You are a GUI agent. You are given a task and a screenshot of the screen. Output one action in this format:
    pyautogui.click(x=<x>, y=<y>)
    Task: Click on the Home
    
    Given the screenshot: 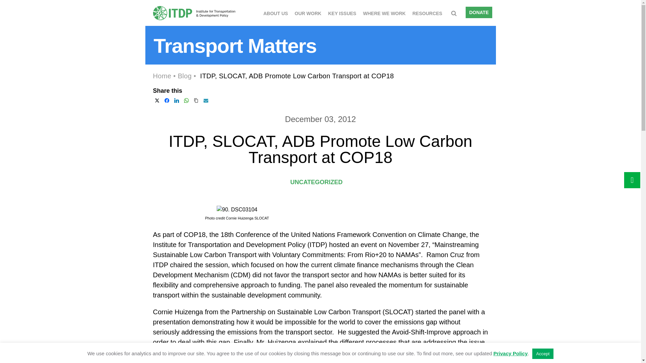 What is the action you would take?
    pyautogui.click(x=161, y=76)
    